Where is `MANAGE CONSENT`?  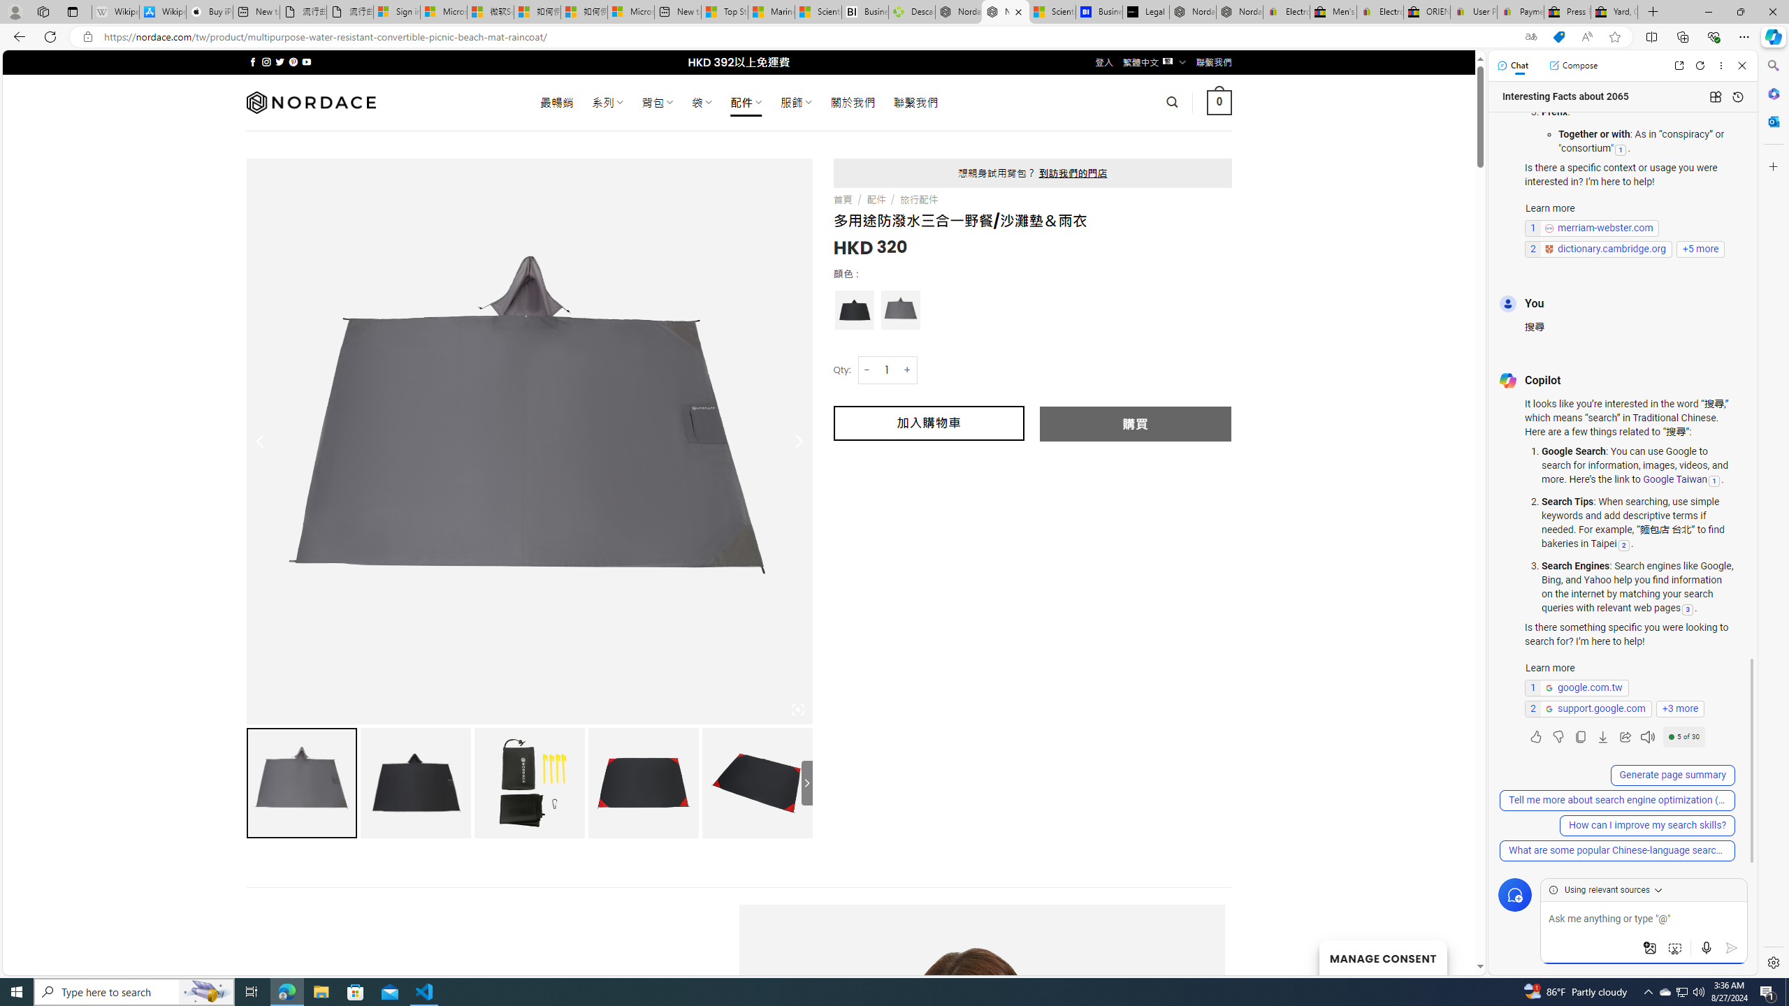
MANAGE CONSENT is located at coordinates (1382, 957).